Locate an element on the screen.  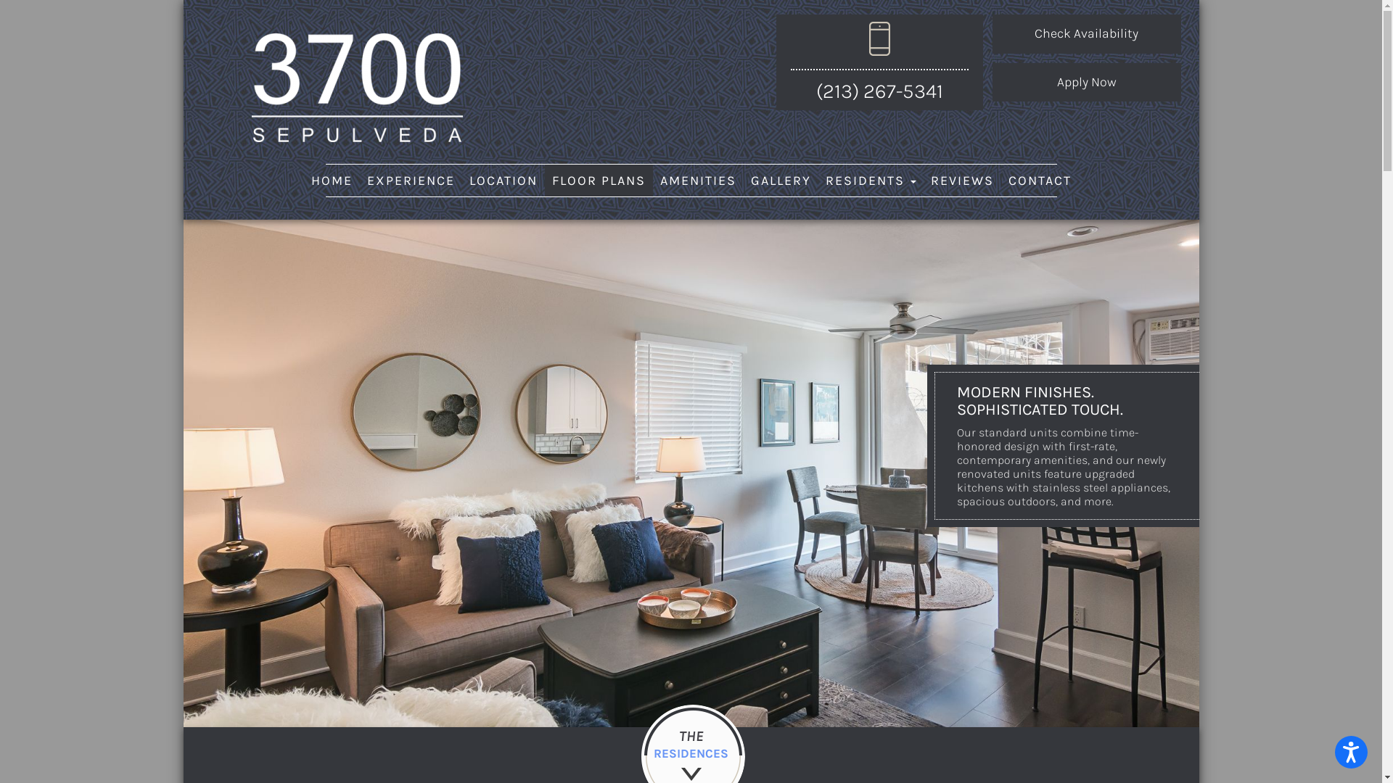
(213) 267-5341 is located at coordinates (879, 91).